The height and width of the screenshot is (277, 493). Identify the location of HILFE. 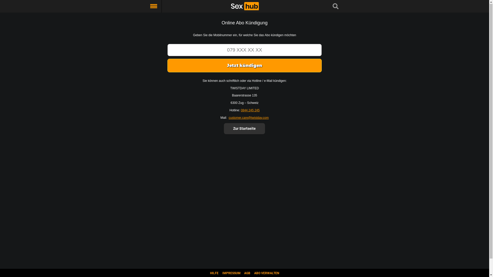
(214, 273).